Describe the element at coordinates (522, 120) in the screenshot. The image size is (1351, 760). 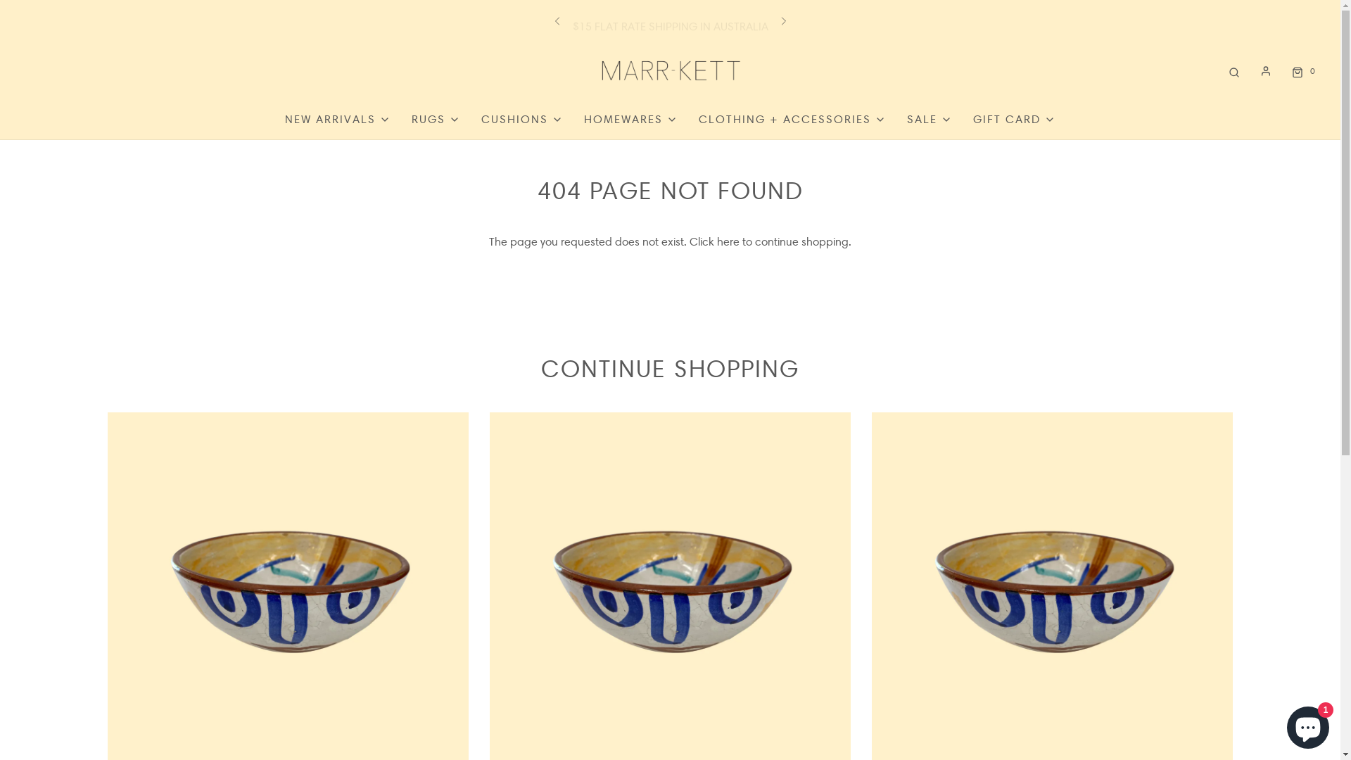
I see `CUSHIONS` at that location.